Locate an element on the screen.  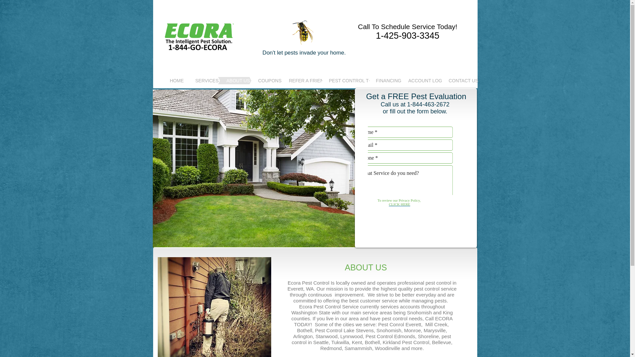
HOME is located at coordinates (164, 81).